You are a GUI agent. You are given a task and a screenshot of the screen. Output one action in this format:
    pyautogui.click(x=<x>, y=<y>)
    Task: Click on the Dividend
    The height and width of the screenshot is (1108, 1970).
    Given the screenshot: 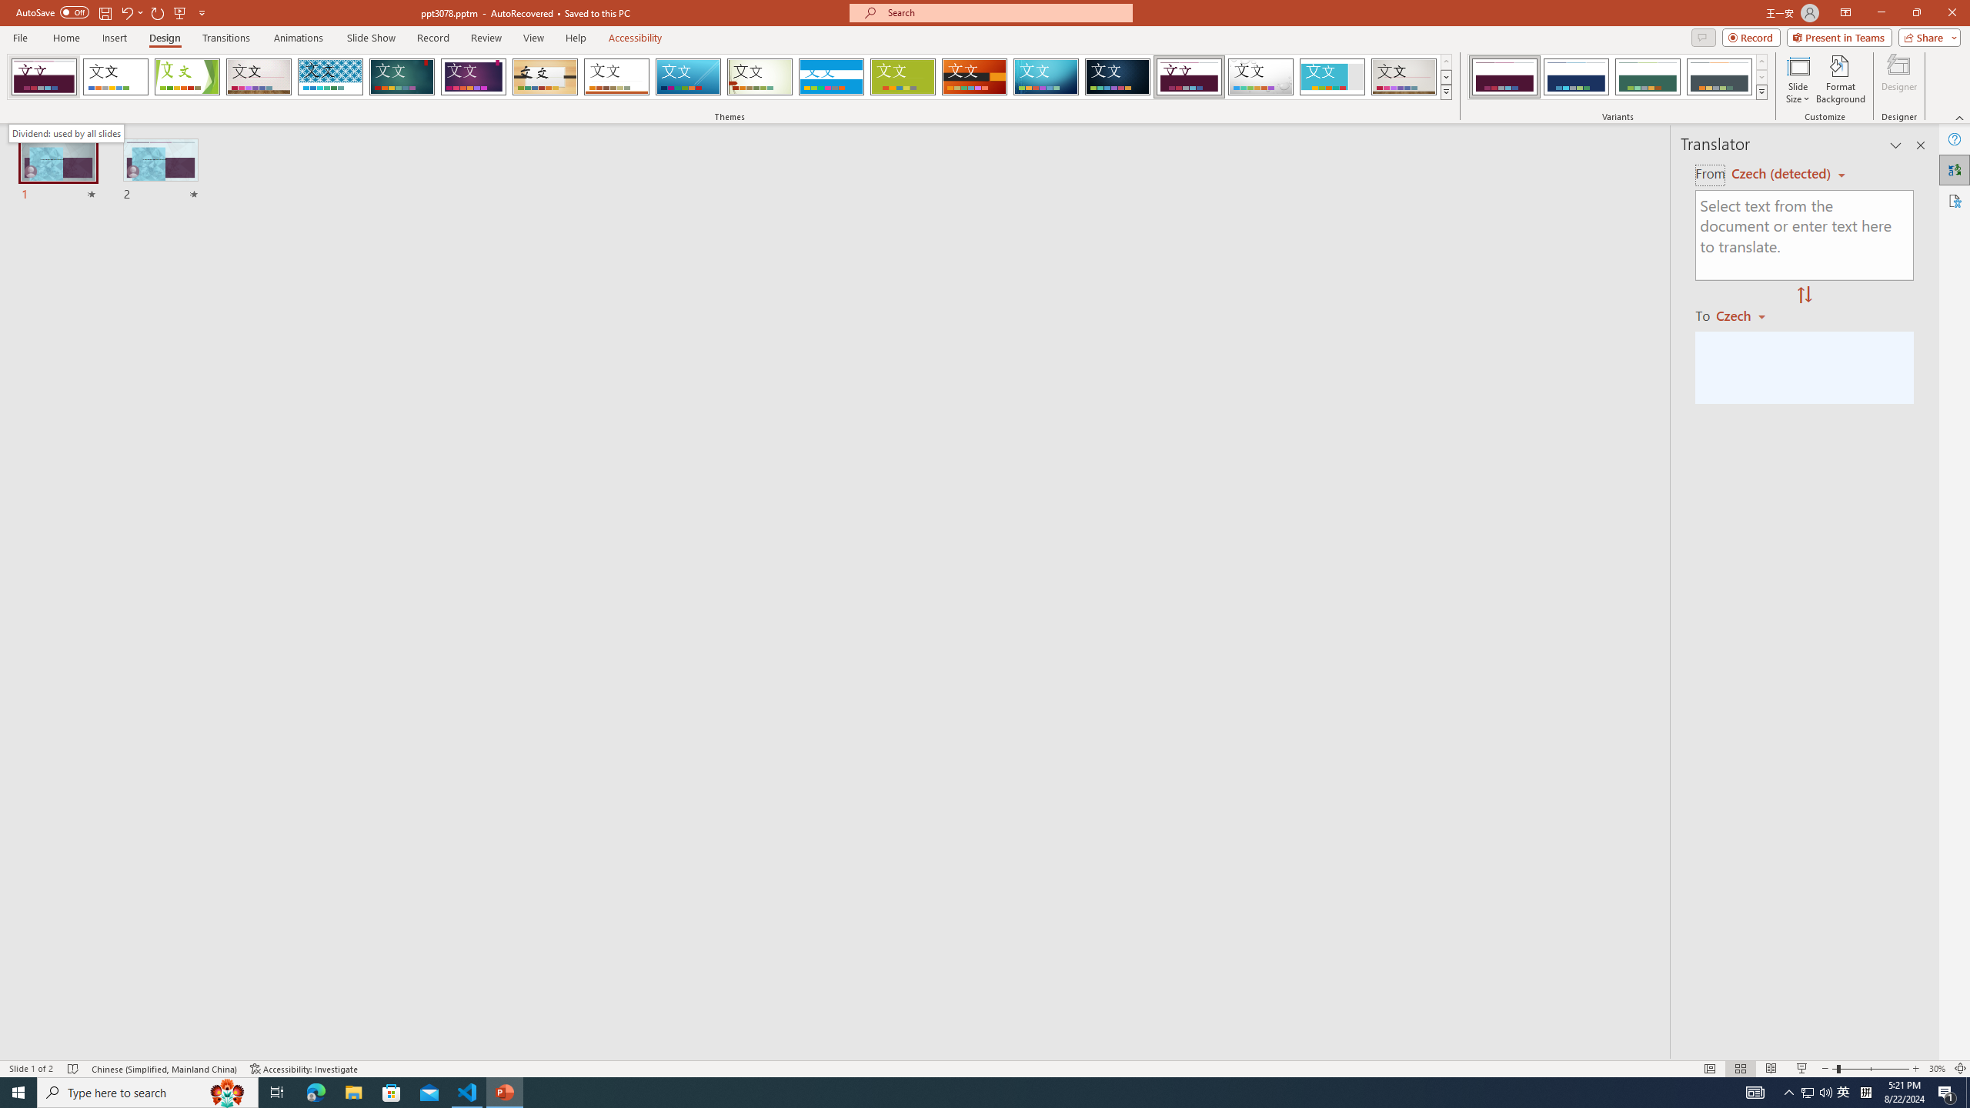 What is the action you would take?
    pyautogui.click(x=1190, y=77)
    